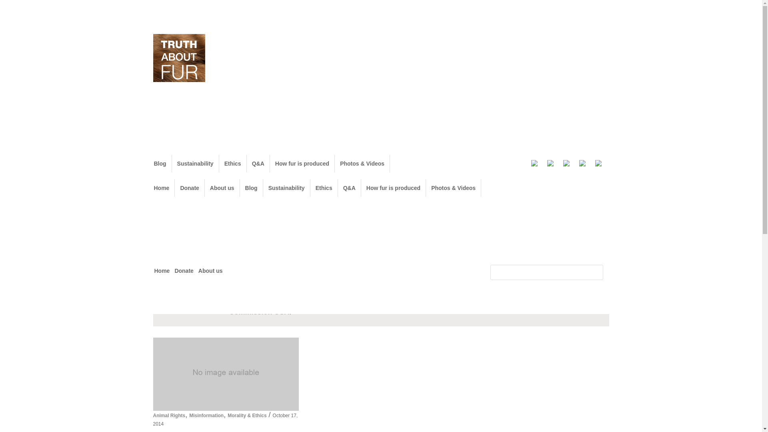 This screenshot has width=768, height=432. What do you see at coordinates (233, 163) in the screenshot?
I see `Ethics` at bounding box center [233, 163].